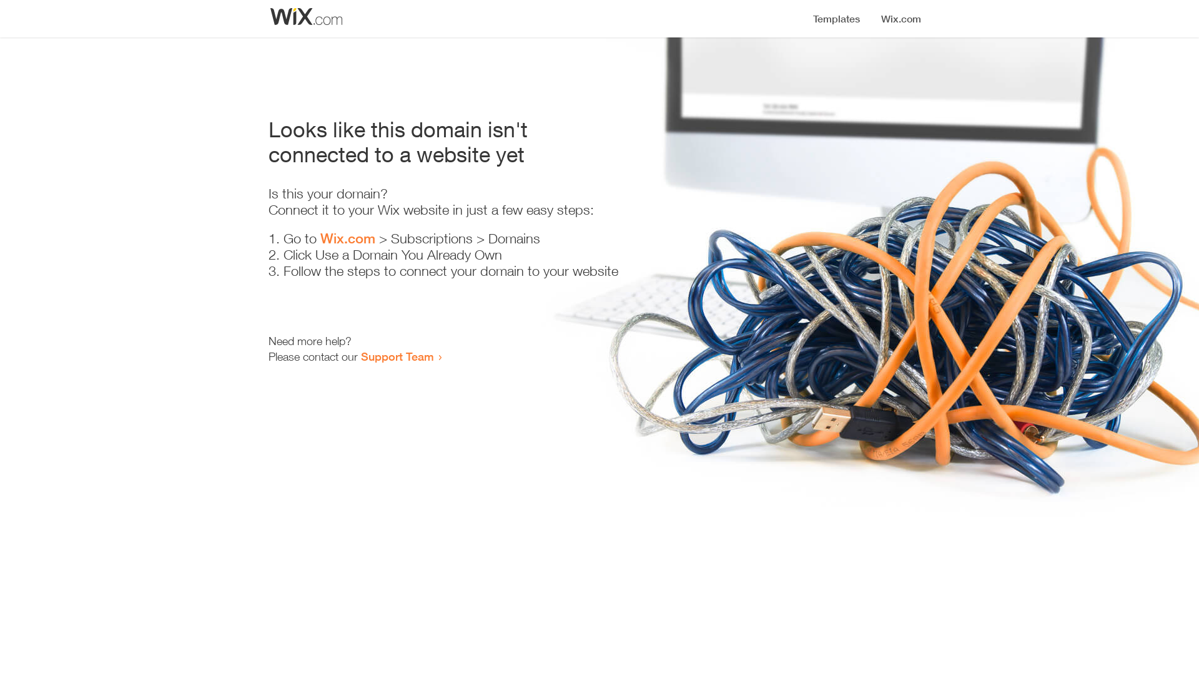  What do you see at coordinates (397, 356) in the screenshot?
I see `Support Team` at bounding box center [397, 356].